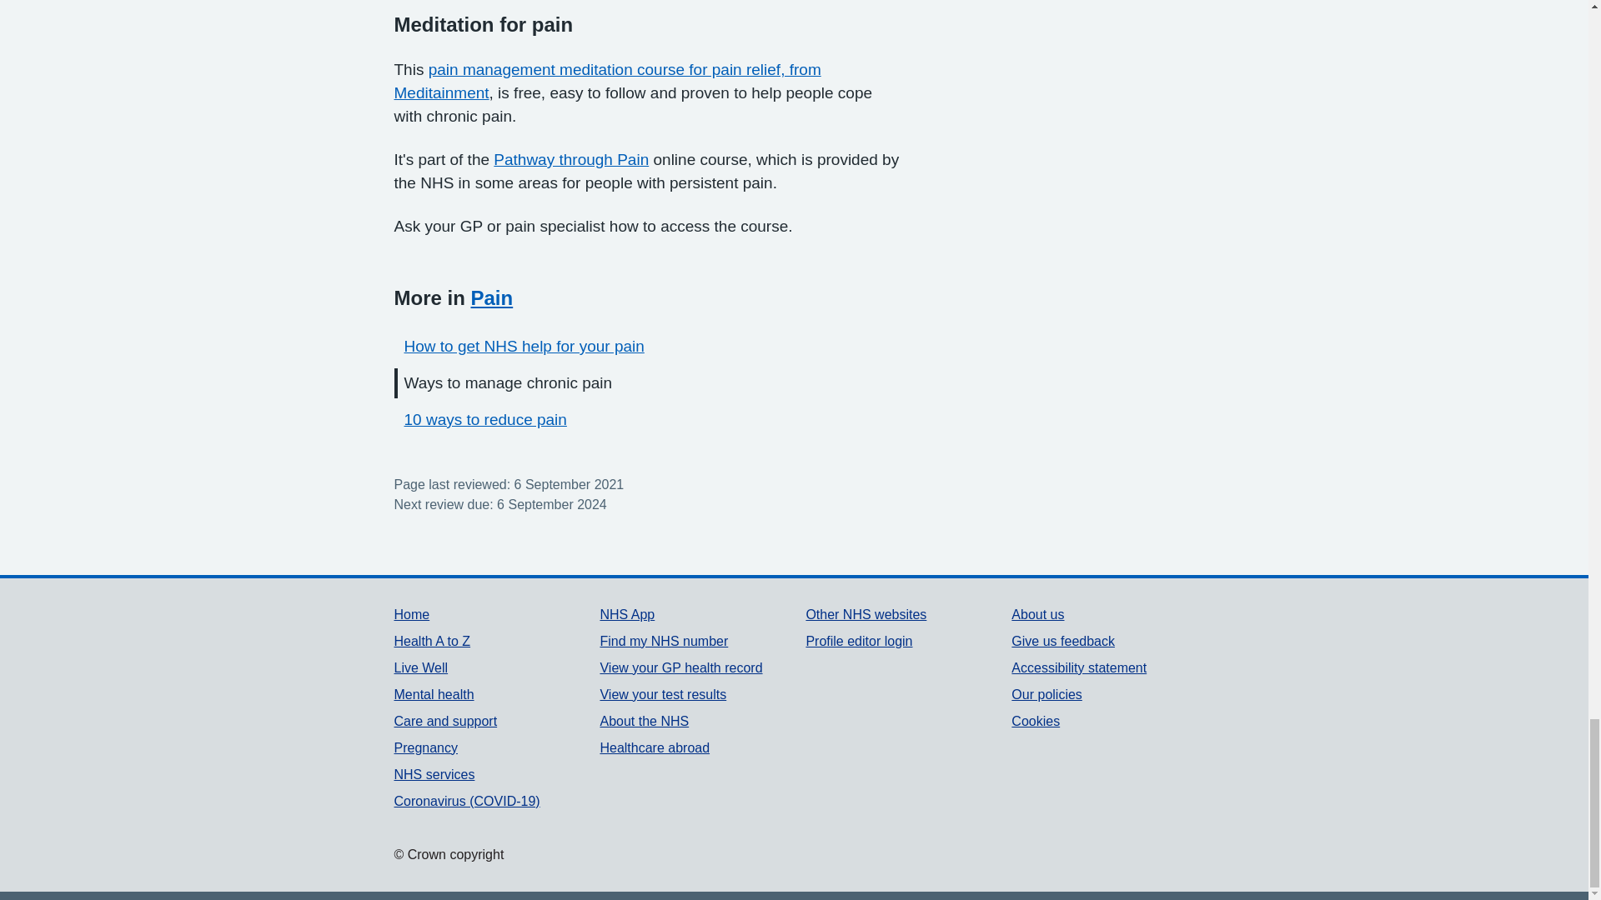 This screenshot has width=1601, height=900. I want to click on 10 ways to reduce pain, so click(484, 419).